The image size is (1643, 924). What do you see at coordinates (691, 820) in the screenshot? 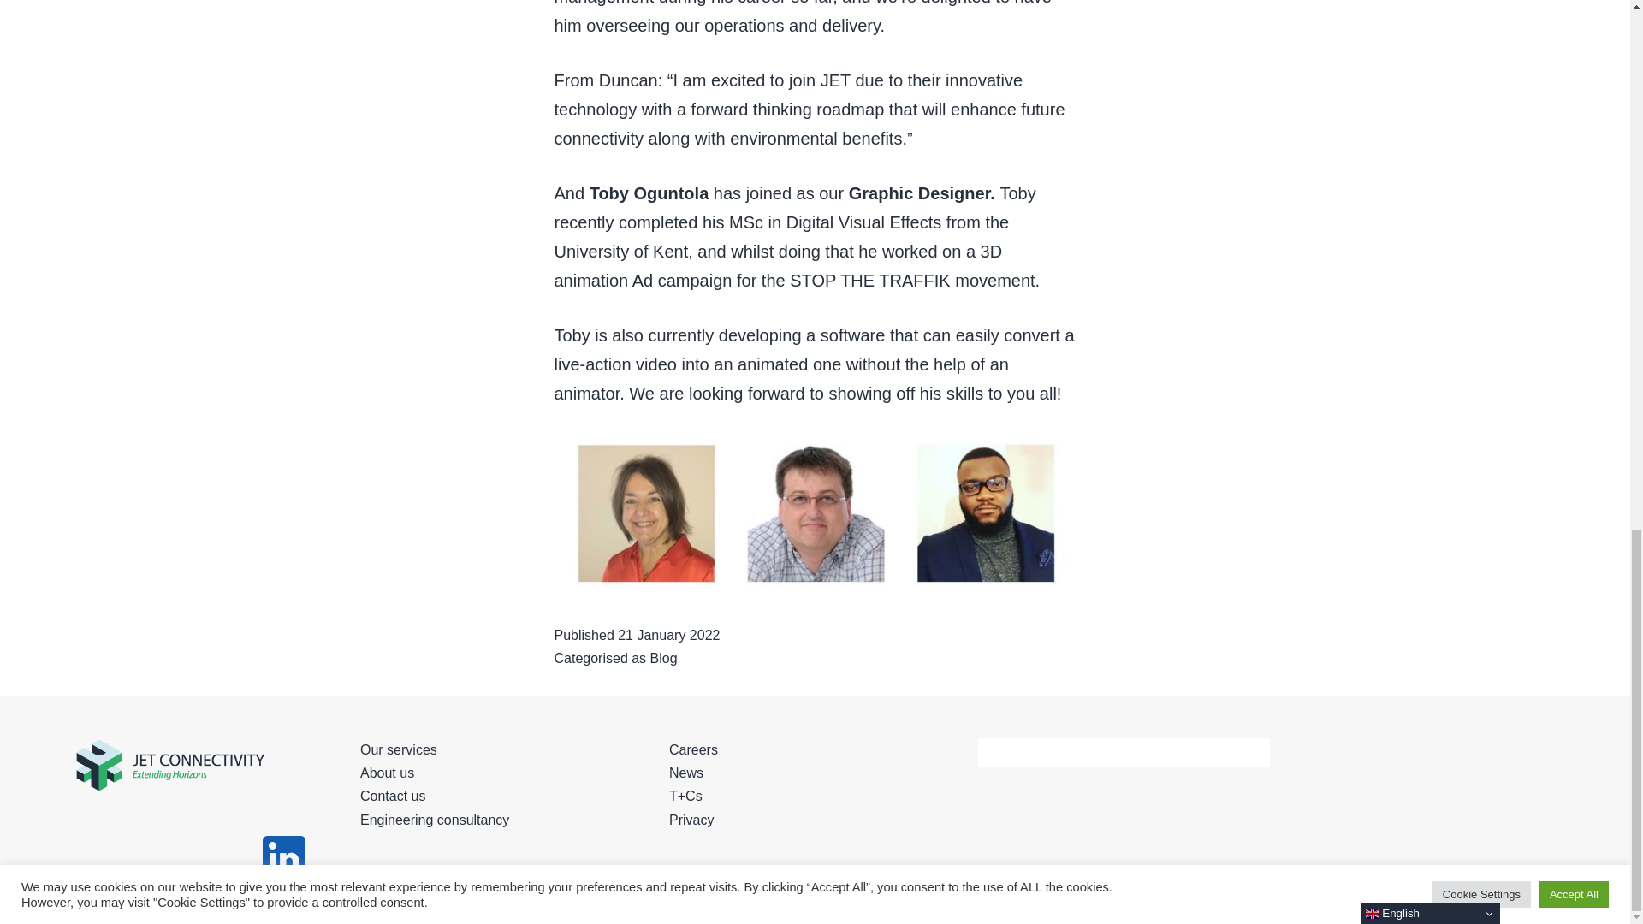
I see `Privacy` at bounding box center [691, 820].